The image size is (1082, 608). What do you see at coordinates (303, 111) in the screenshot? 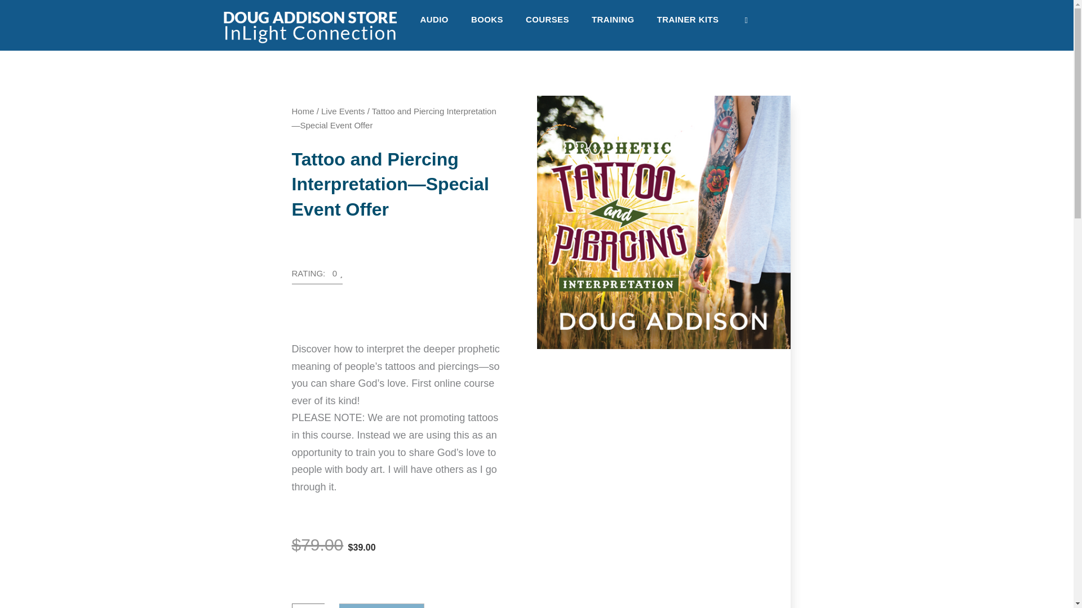
I see `Home` at bounding box center [303, 111].